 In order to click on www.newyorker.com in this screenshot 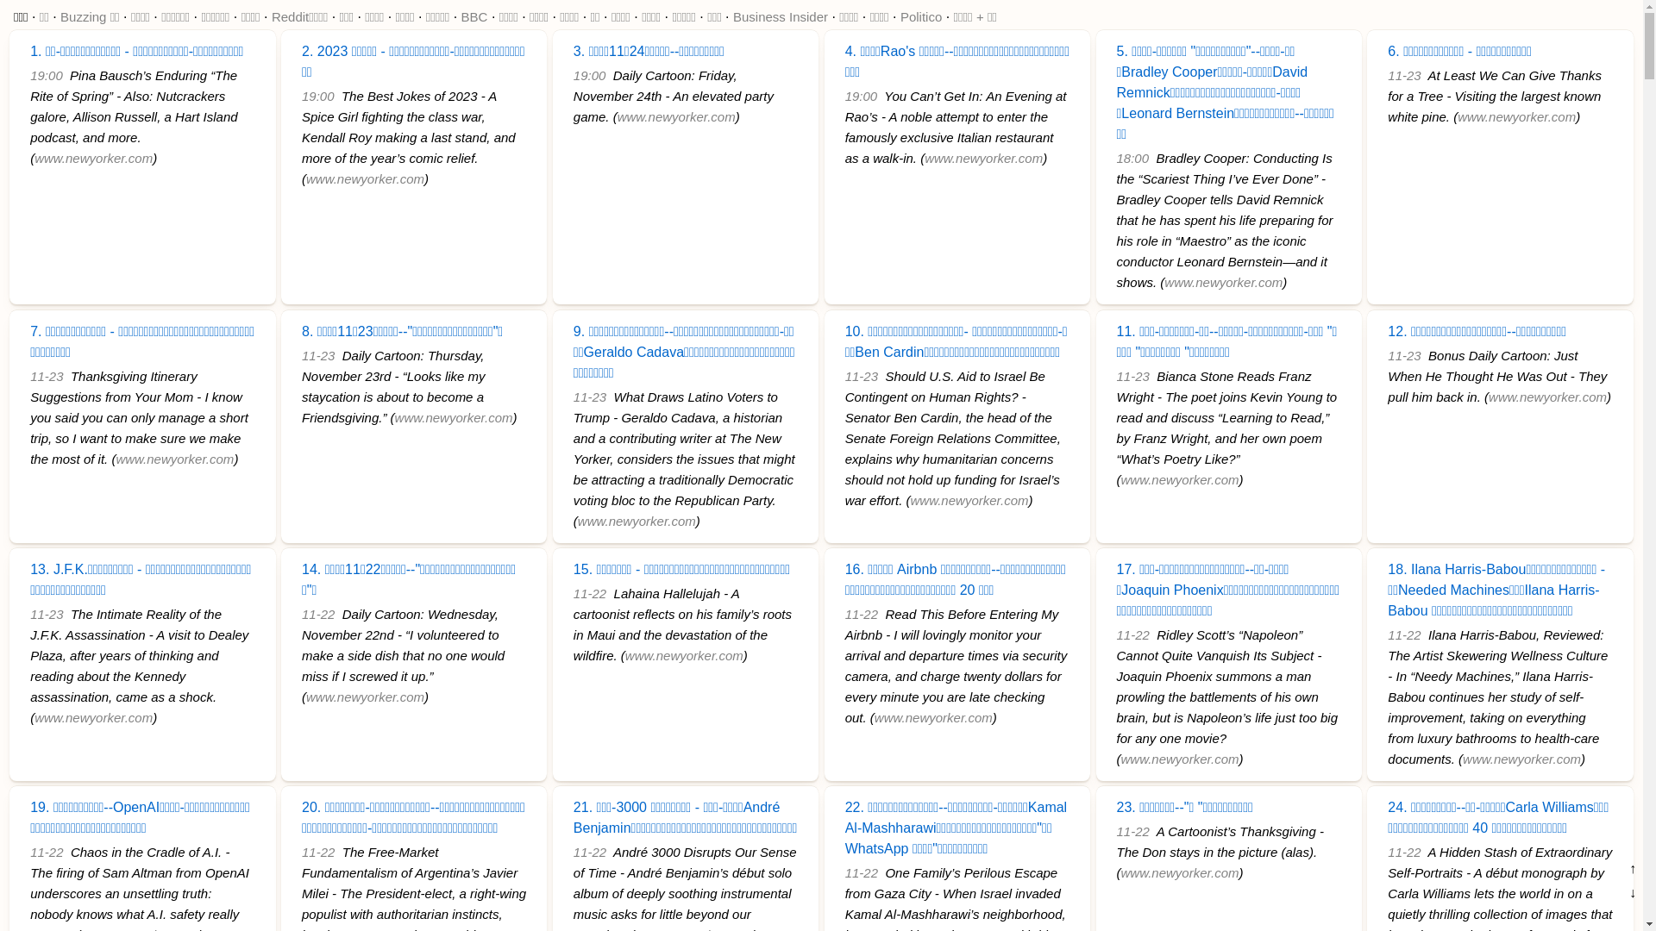, I will do `click(1180, 479)`.